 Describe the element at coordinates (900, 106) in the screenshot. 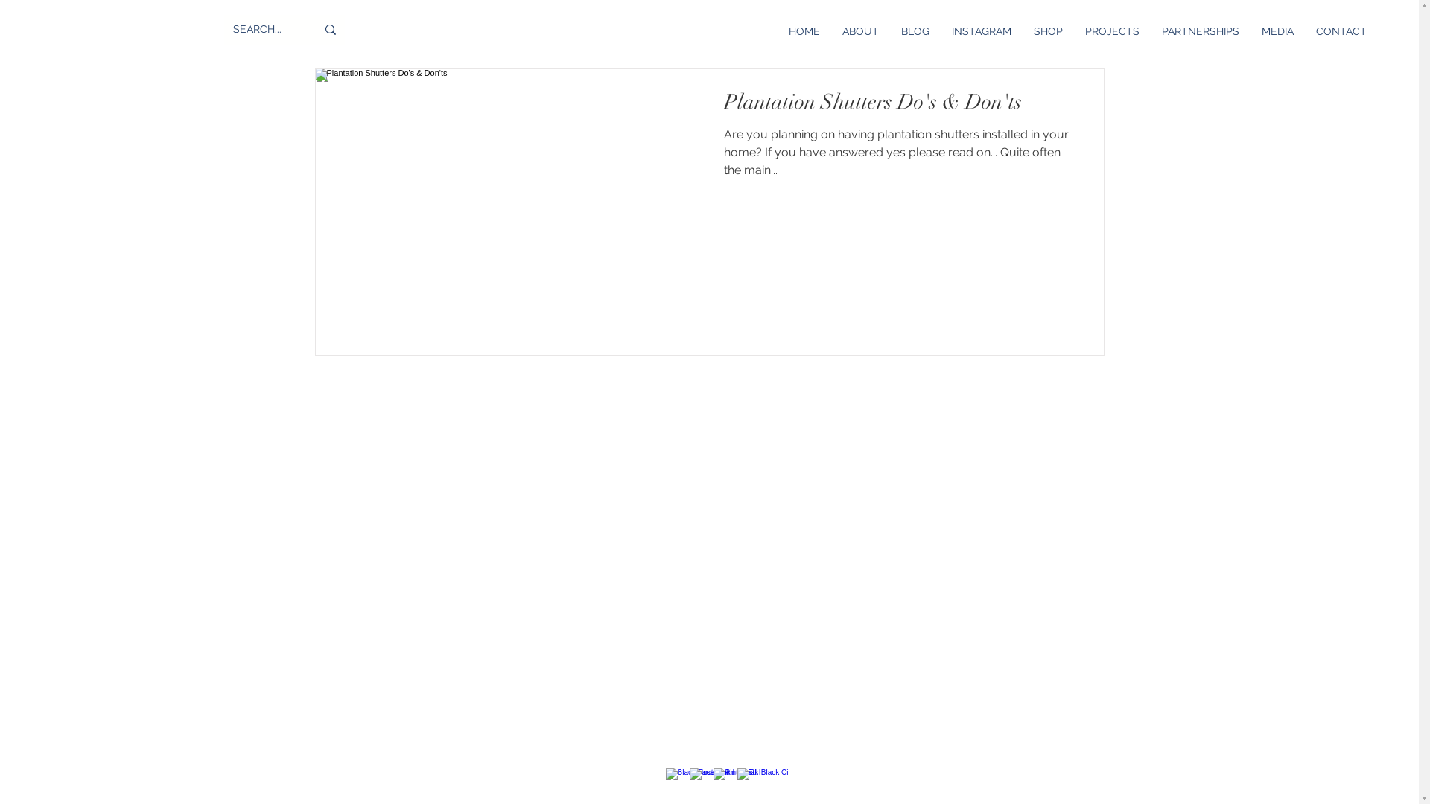

I see `Plantation Shutters Do's & Don'ts` at that location.